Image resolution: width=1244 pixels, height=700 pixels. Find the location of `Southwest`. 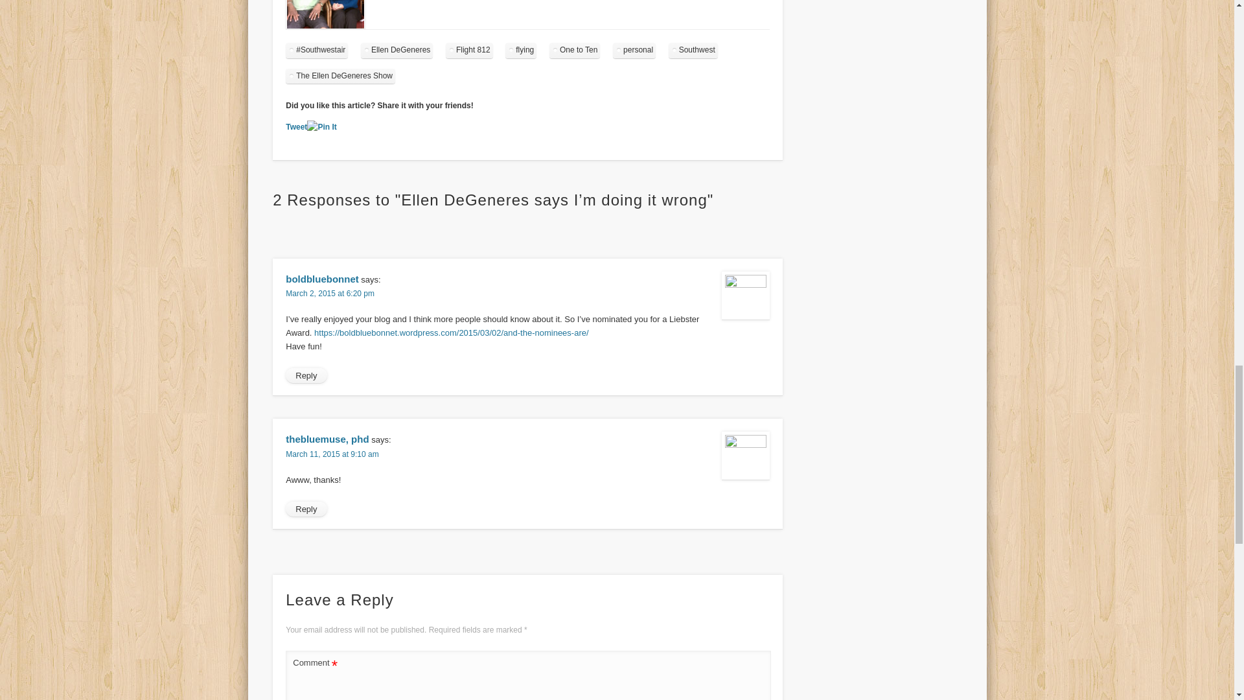

Southwest is located at coordinates (693, 49).